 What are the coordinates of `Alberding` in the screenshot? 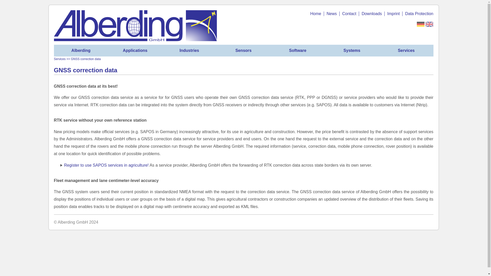 It's located at (81, 51).